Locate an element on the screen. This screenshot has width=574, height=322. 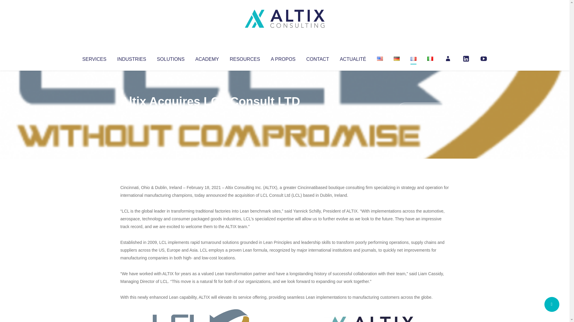
Uncategorized is located at coordinates (209, 113).